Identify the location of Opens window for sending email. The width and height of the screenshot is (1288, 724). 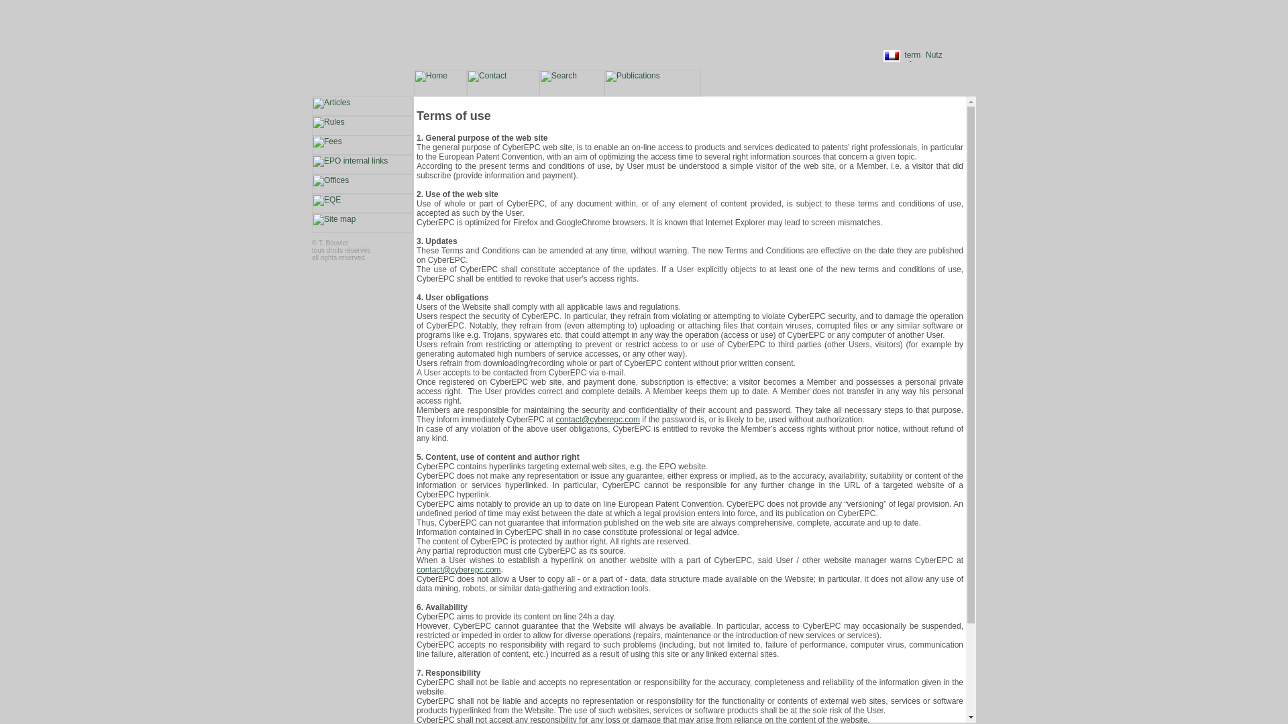
(597, 419).